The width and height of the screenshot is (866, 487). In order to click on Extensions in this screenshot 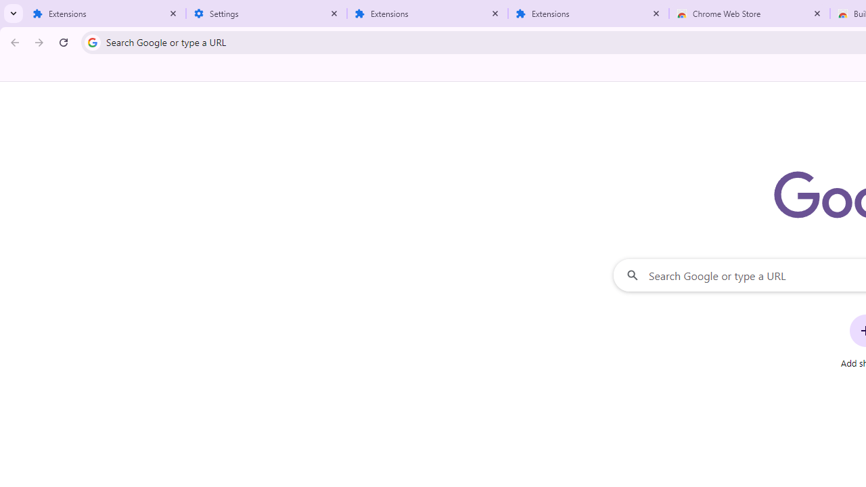, I will do `click(589, 14)`.